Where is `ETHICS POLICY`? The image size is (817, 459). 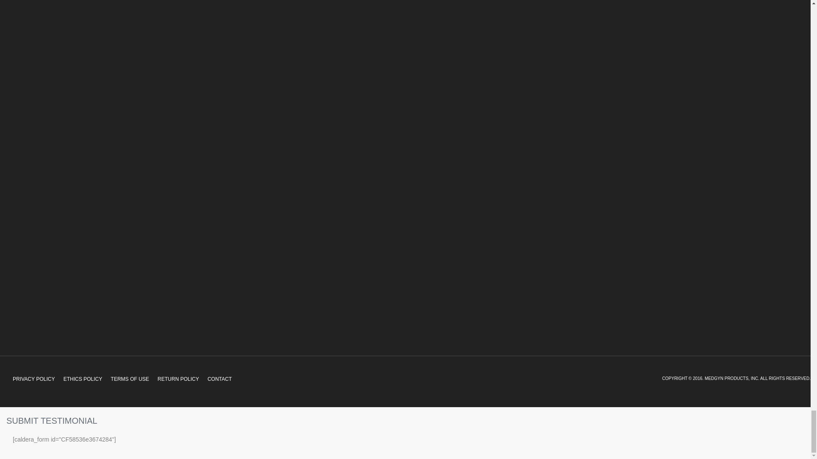 ETHICS POLICY is located at coordinates (83, 379).